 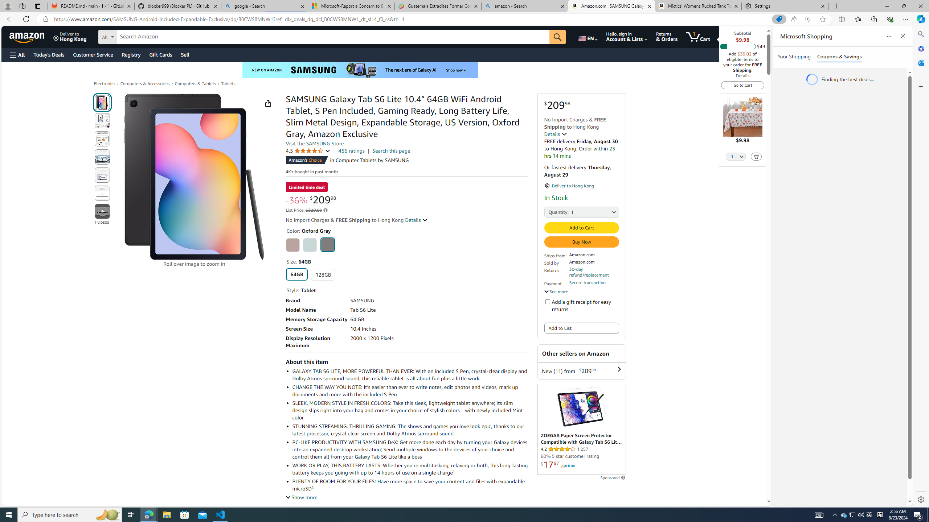 I want to click on Add to Cart, so click(x=581, y=228).